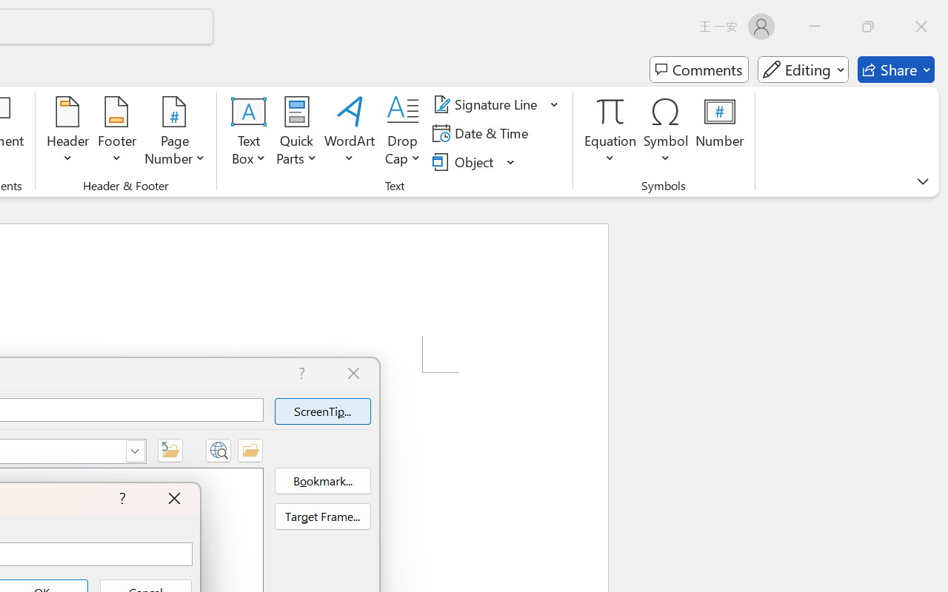 The height and width of the screenshot is (592, 948). Describe the element at coordinates (322, 481) in the screenshot. I see `Bookmark...` at that location.